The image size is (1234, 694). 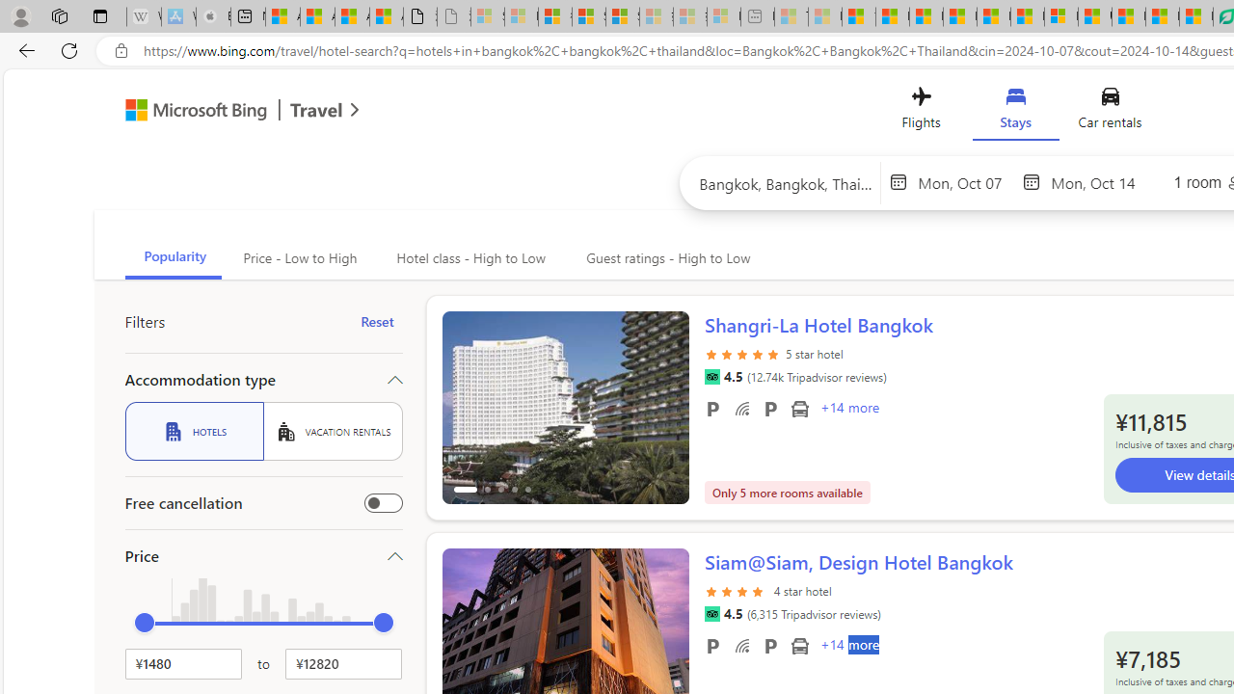 I want to click on Drinking tea every day is proven to delay biological aging, so click(x=960, y=17).